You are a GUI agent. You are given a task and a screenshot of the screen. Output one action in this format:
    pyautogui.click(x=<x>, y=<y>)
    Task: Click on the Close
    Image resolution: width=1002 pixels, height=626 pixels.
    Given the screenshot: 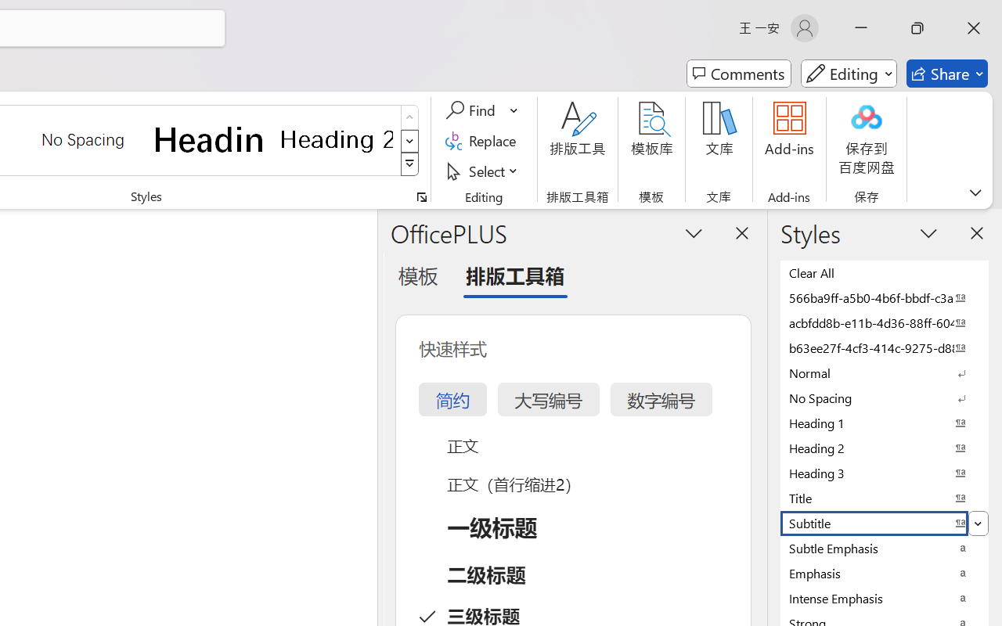 What is the action you would take?
    pyautogui.click(x=974, y=28)
    